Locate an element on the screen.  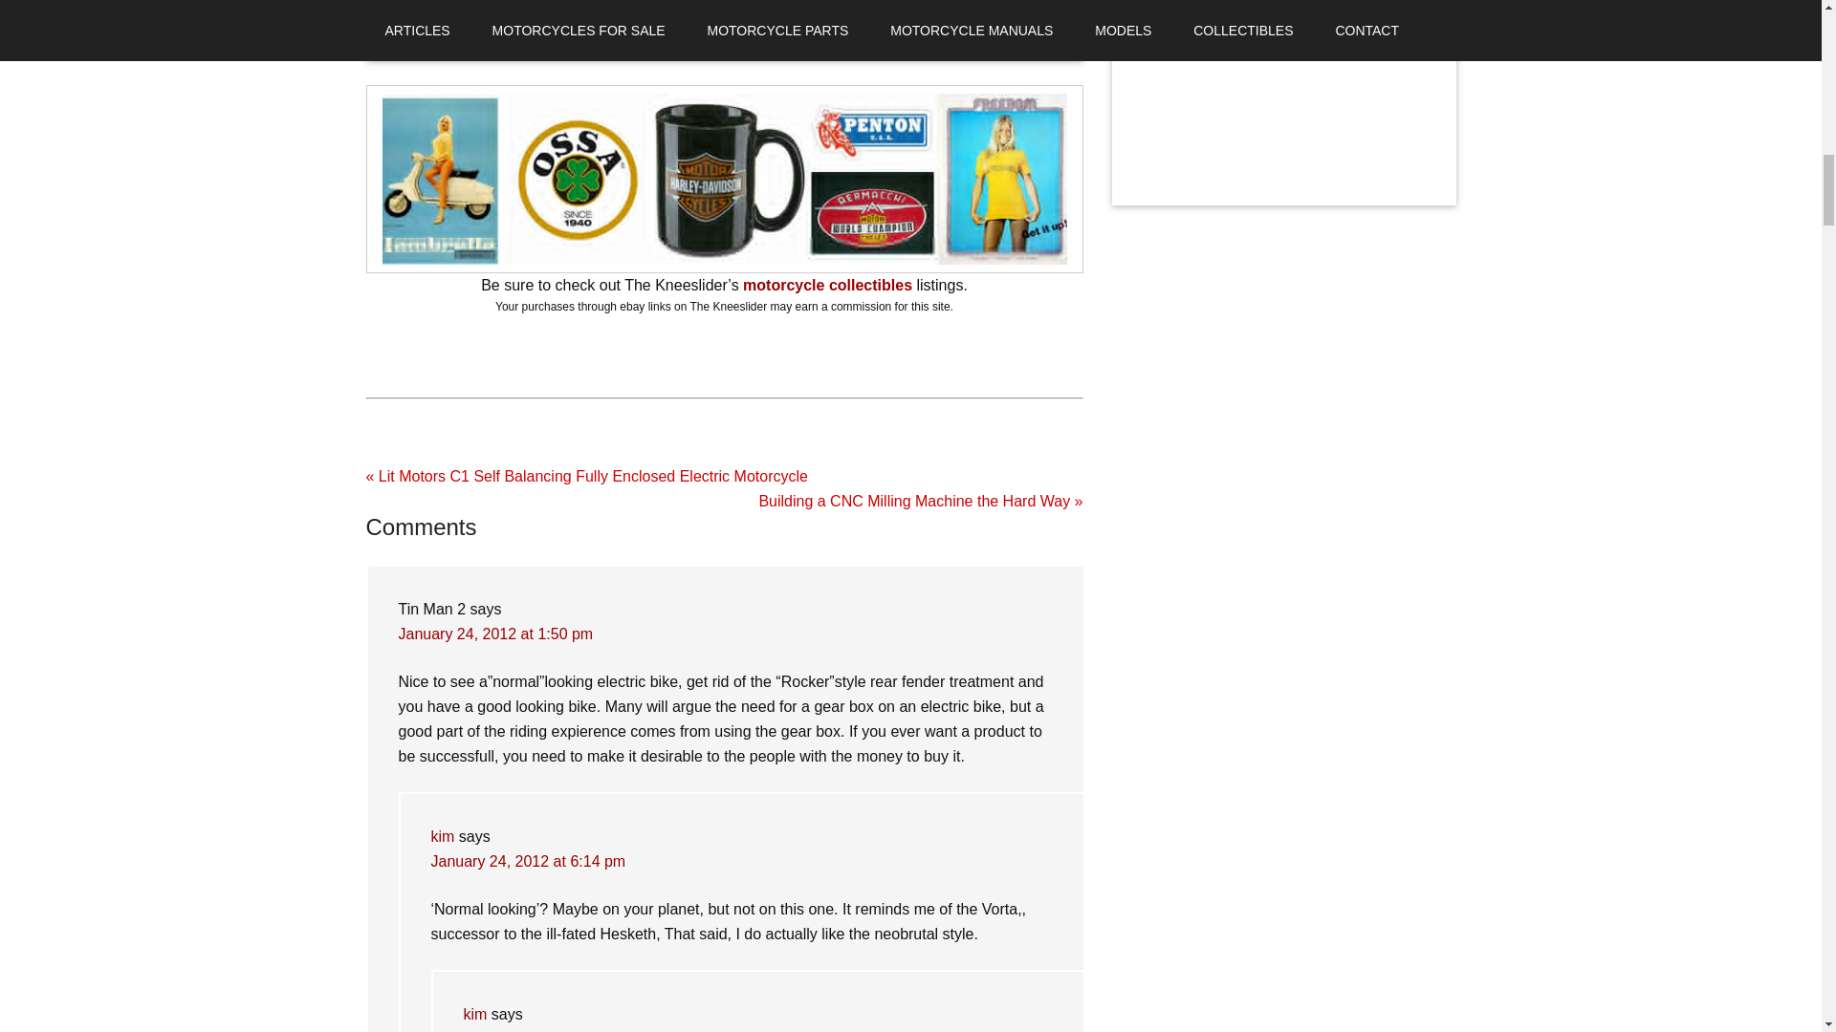
January 24, 2012 at 6:14 pm is located at coordinates (528, 862).